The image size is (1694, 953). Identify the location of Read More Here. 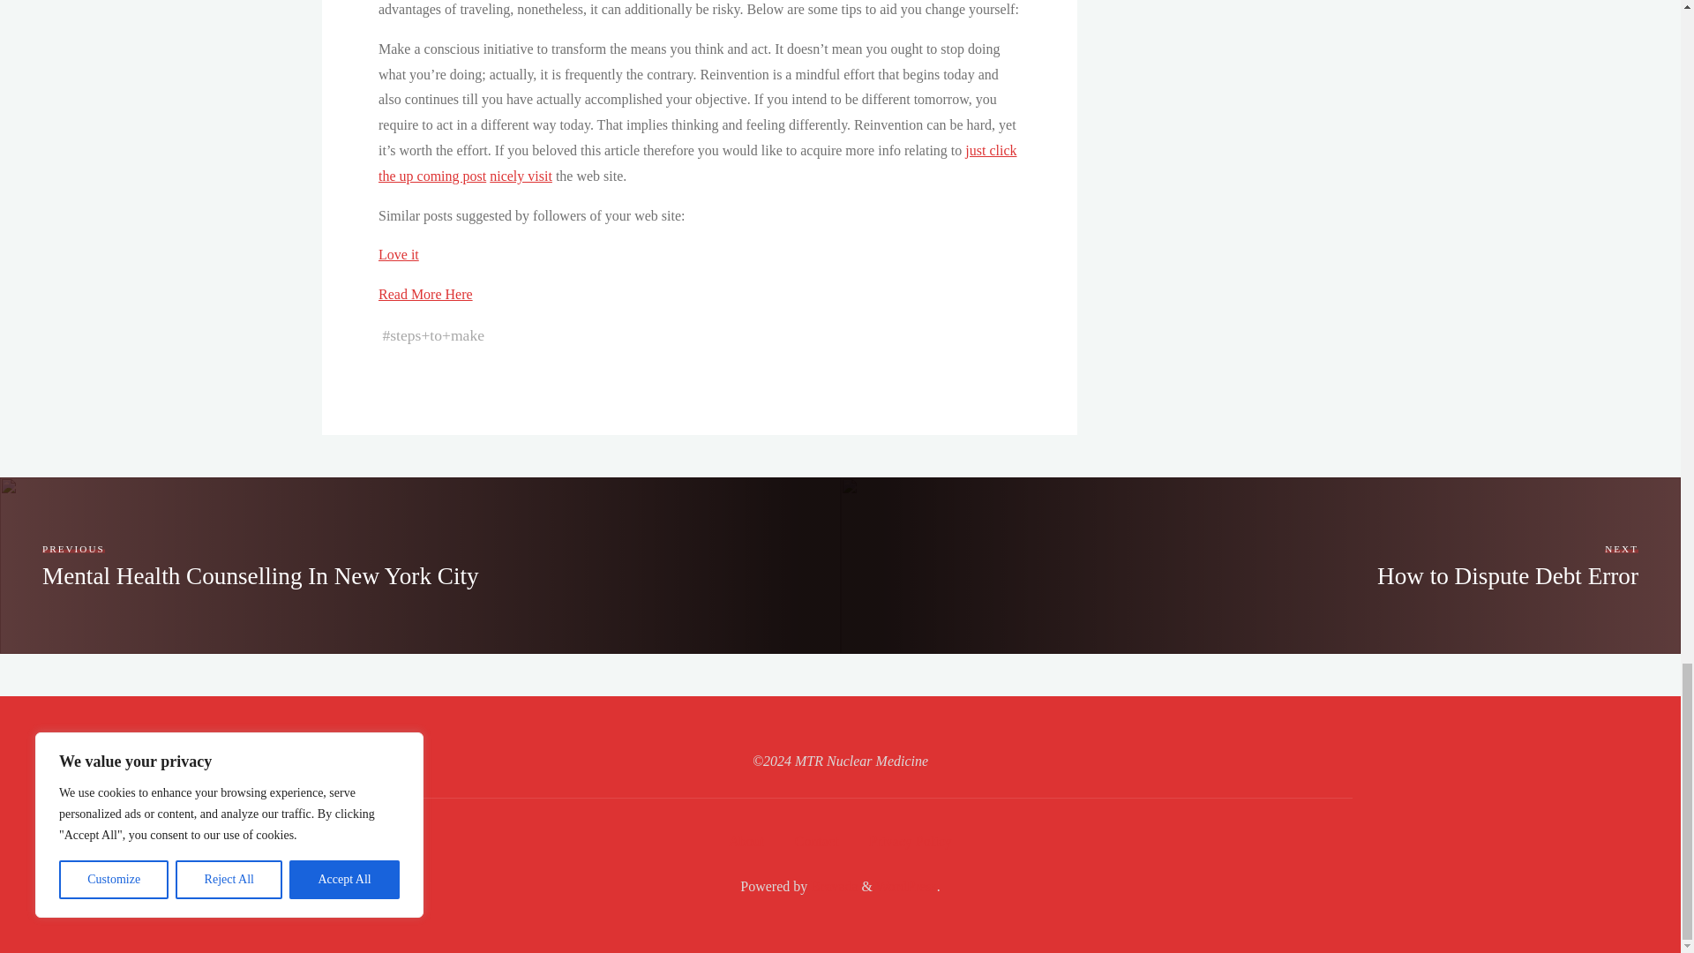
(425, 295).